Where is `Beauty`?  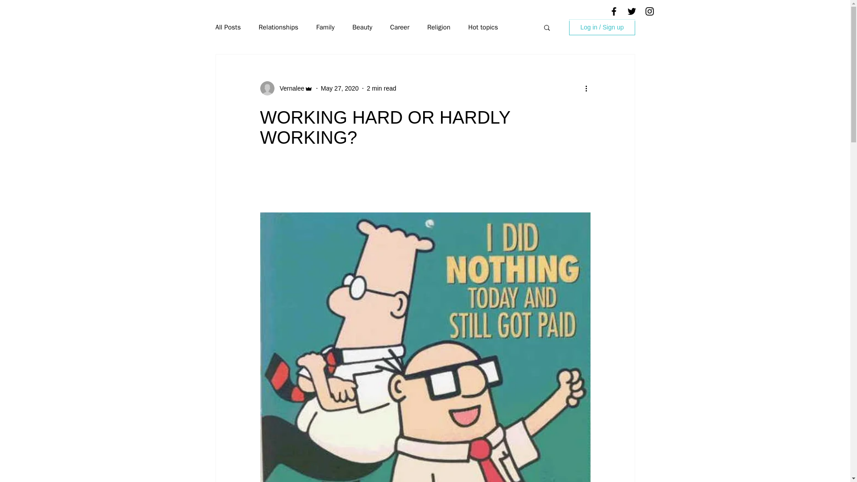
Beauty is located at coordinates (362, 27).